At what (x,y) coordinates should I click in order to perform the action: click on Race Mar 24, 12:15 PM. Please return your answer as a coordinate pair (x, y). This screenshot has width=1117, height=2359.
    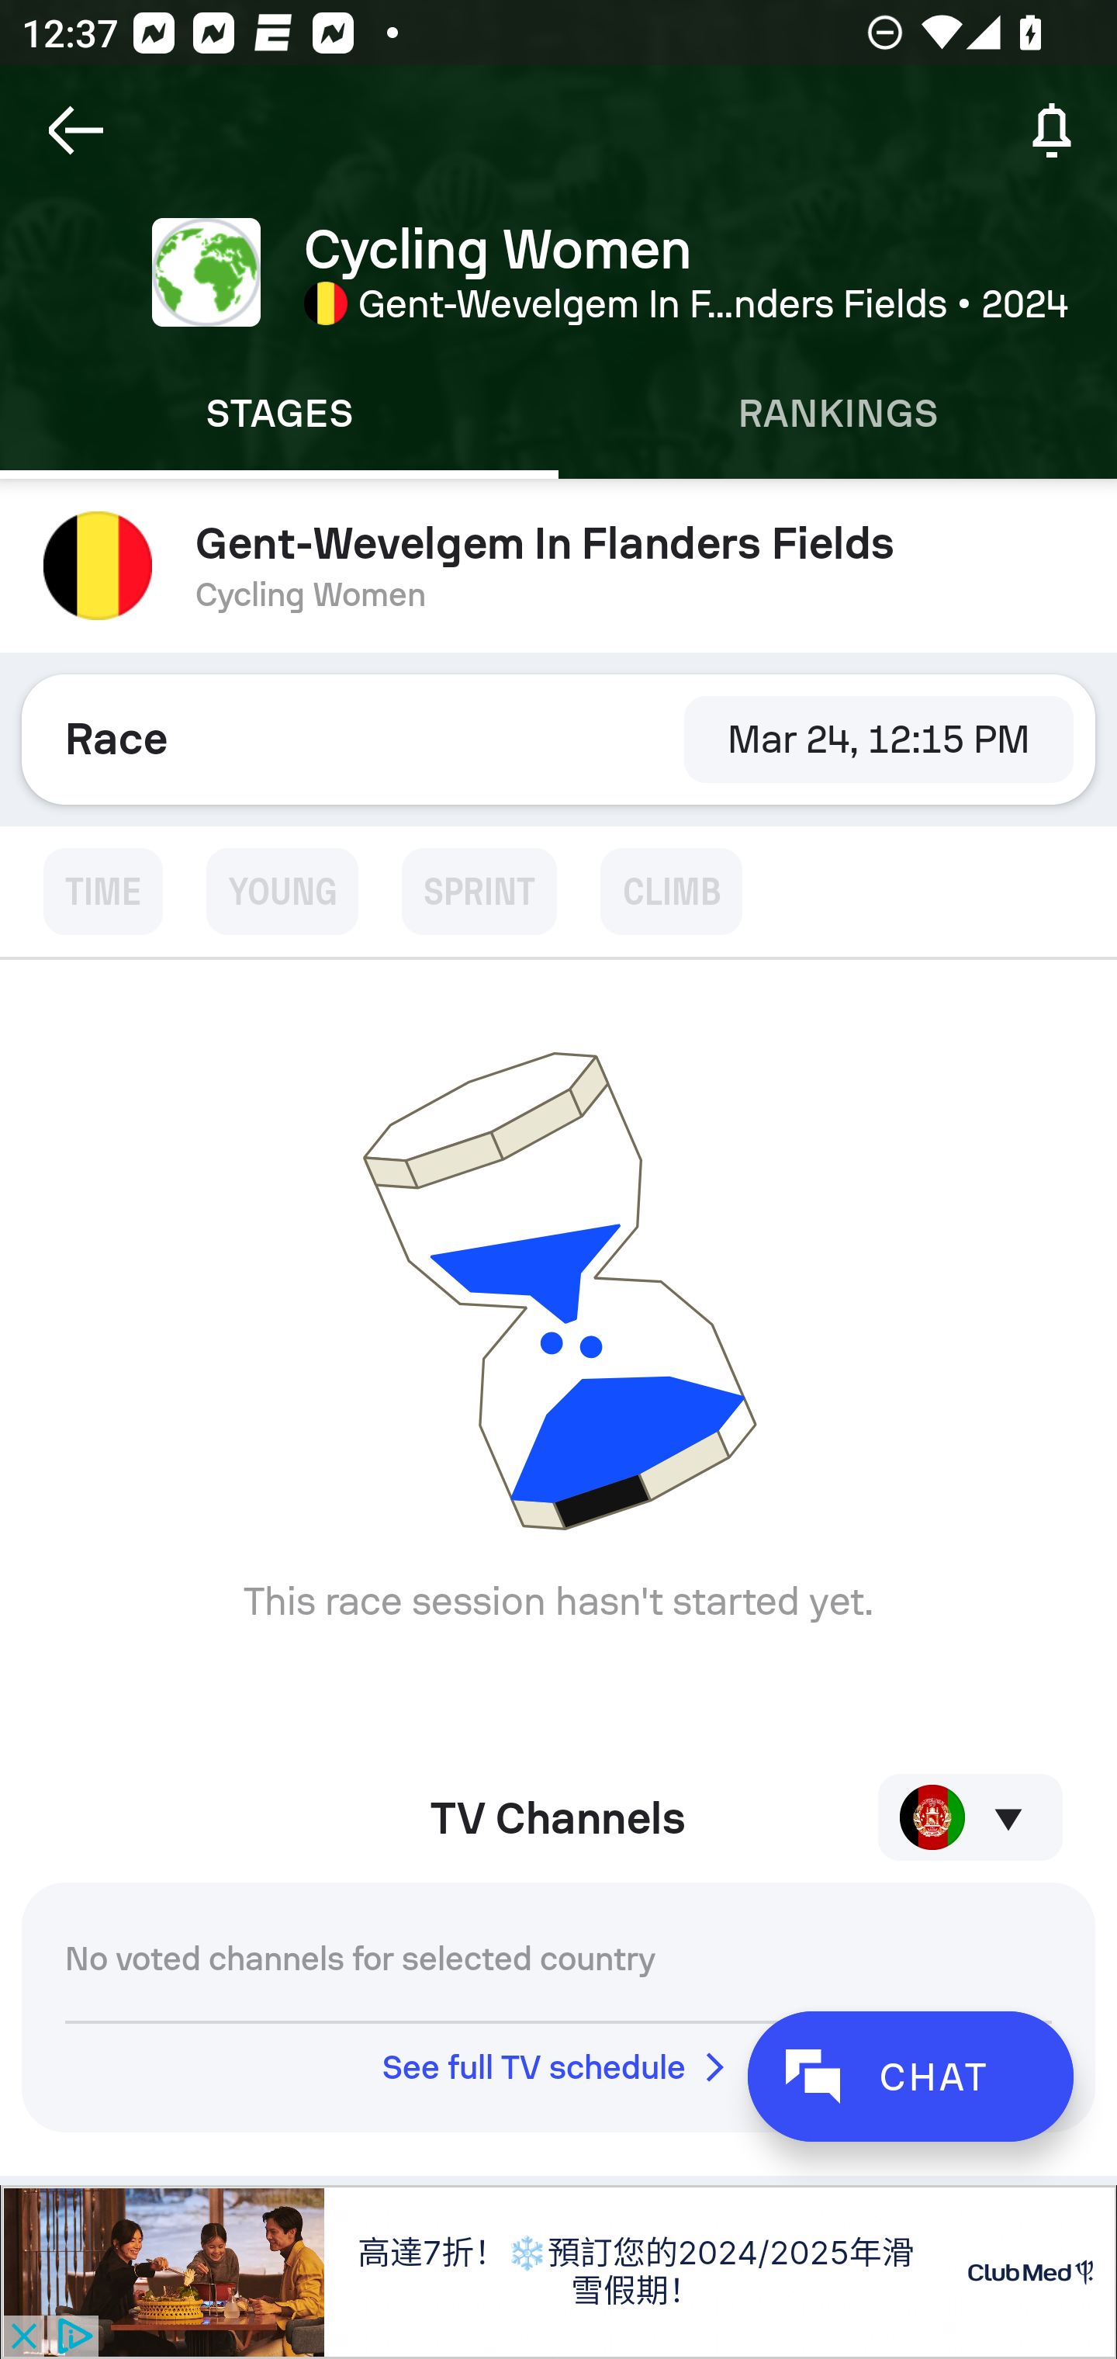
    Looking at the image, I should click on (558, 739).